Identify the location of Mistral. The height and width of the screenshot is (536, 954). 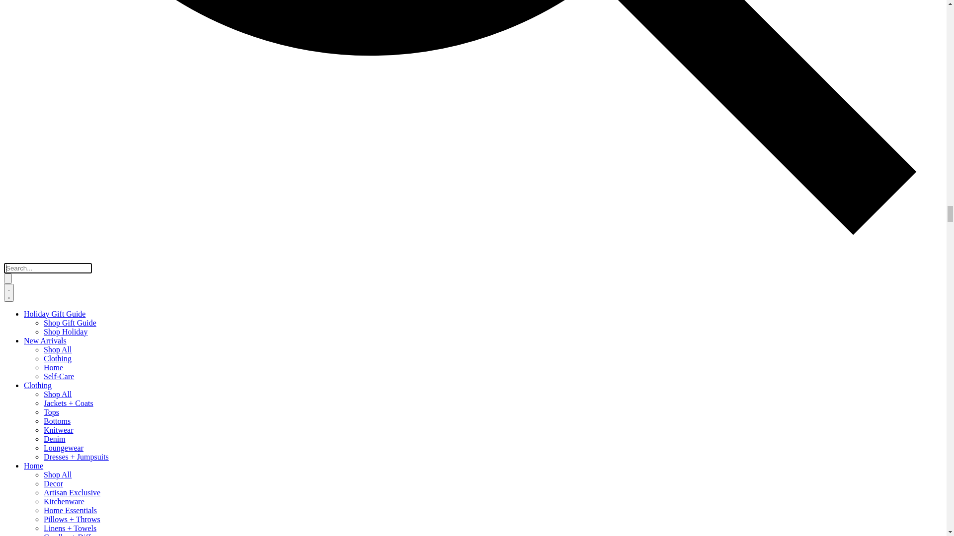
(15, 365).